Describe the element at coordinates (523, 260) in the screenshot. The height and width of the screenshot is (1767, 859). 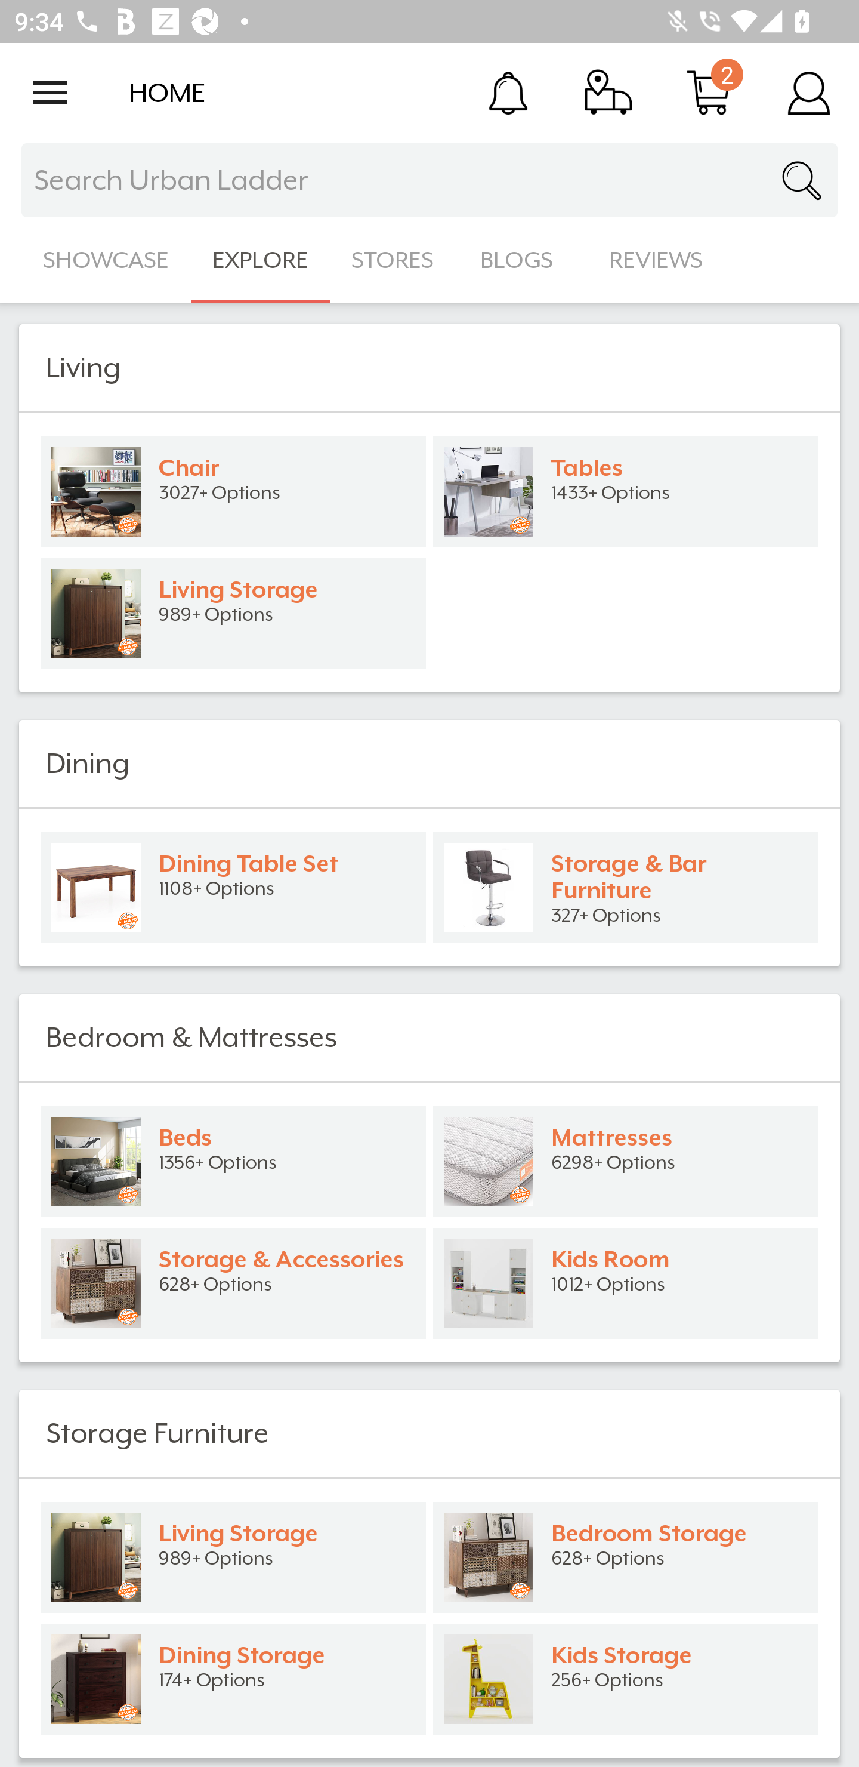
I see `BLOGS` at that location.